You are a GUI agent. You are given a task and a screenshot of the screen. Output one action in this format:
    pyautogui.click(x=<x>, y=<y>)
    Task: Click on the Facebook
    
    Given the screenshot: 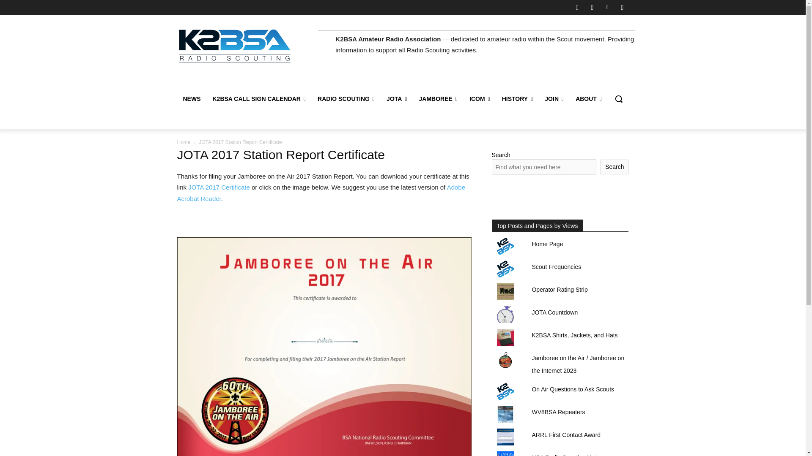 What is the action you would take?
    pyautogui.click(x=577, y=7)
    